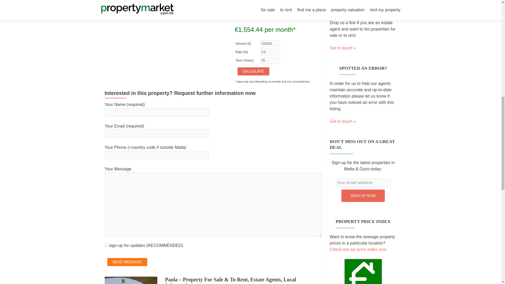 This screenshot has height=284, width=505. Describe the element at coordinates (253, 71) in the screenshot. I see `Calculate` at that location.